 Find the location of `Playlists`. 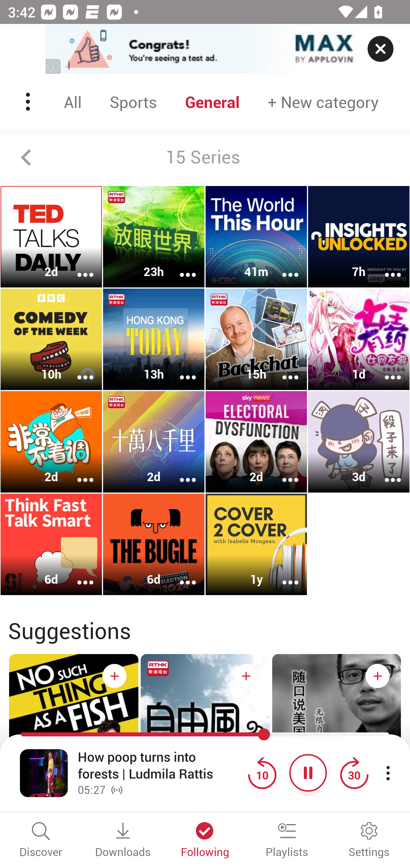

Playlists is located at coordinates (287, 840).